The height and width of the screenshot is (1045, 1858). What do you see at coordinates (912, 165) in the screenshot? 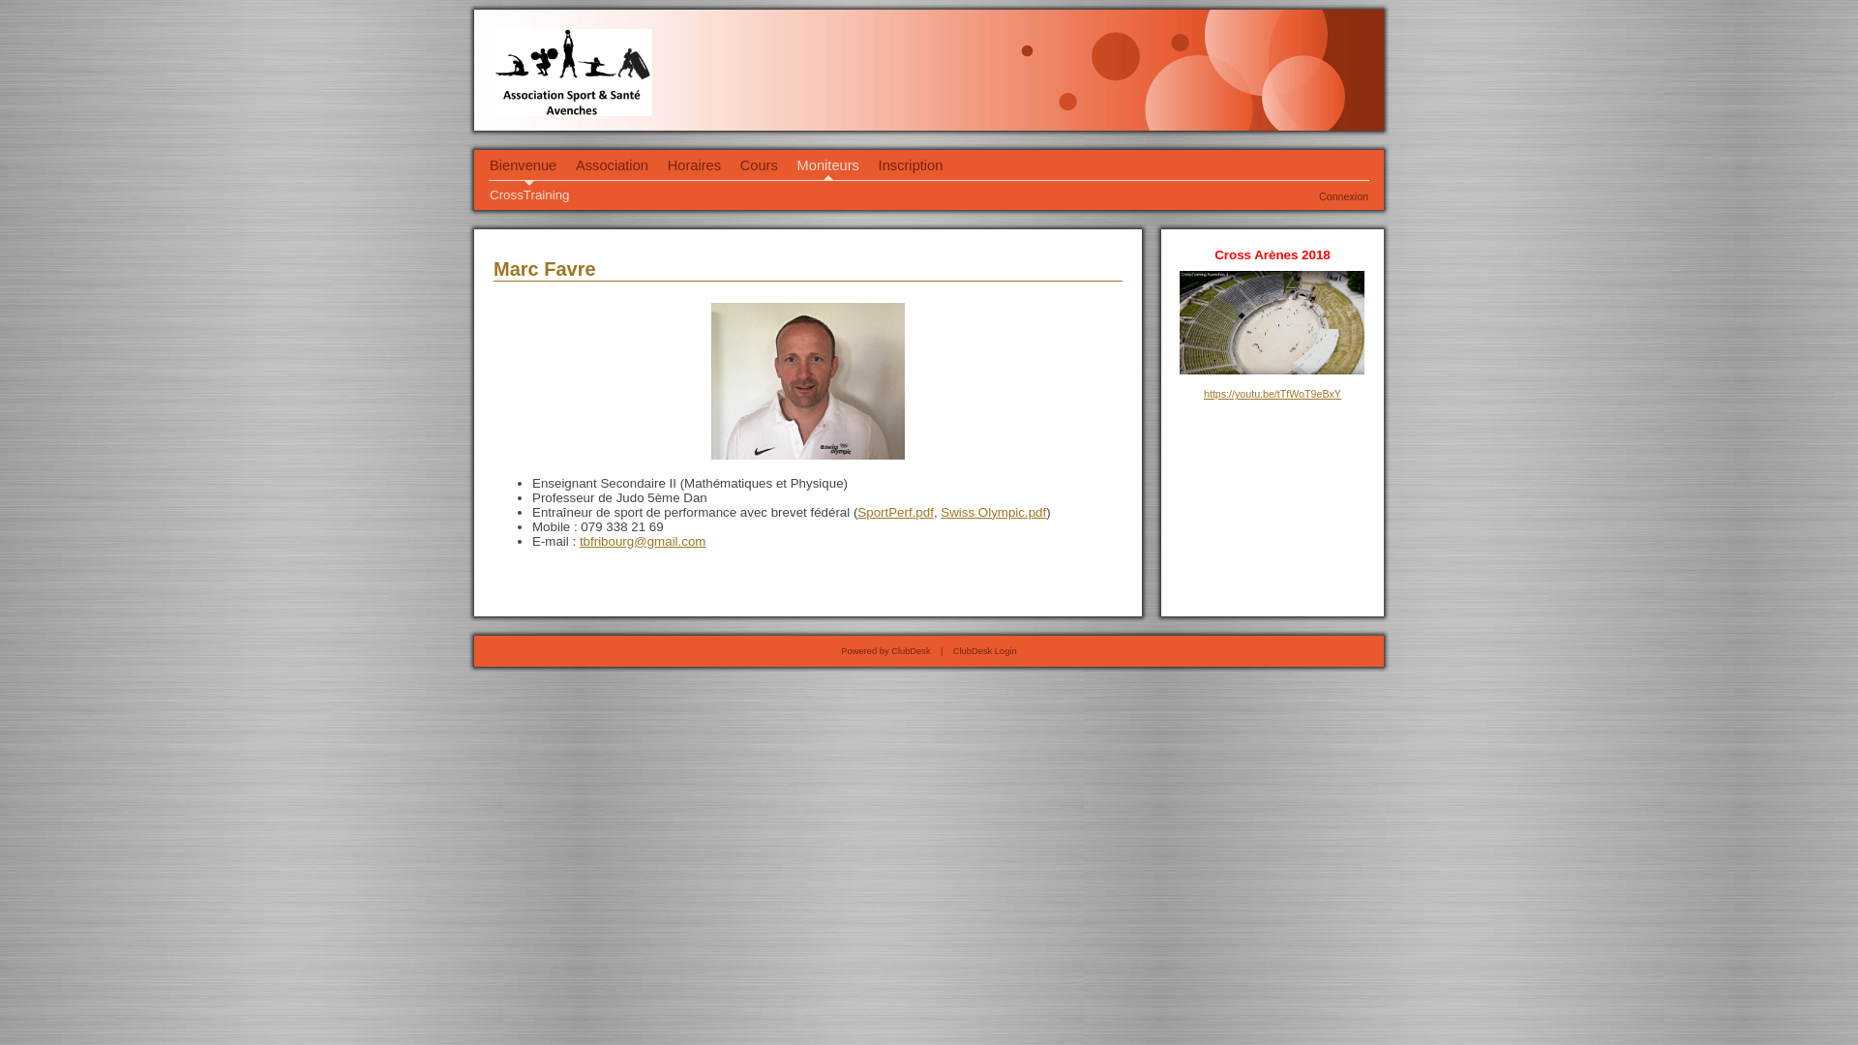
I see `Inscription` at bounding box center [912, 165].